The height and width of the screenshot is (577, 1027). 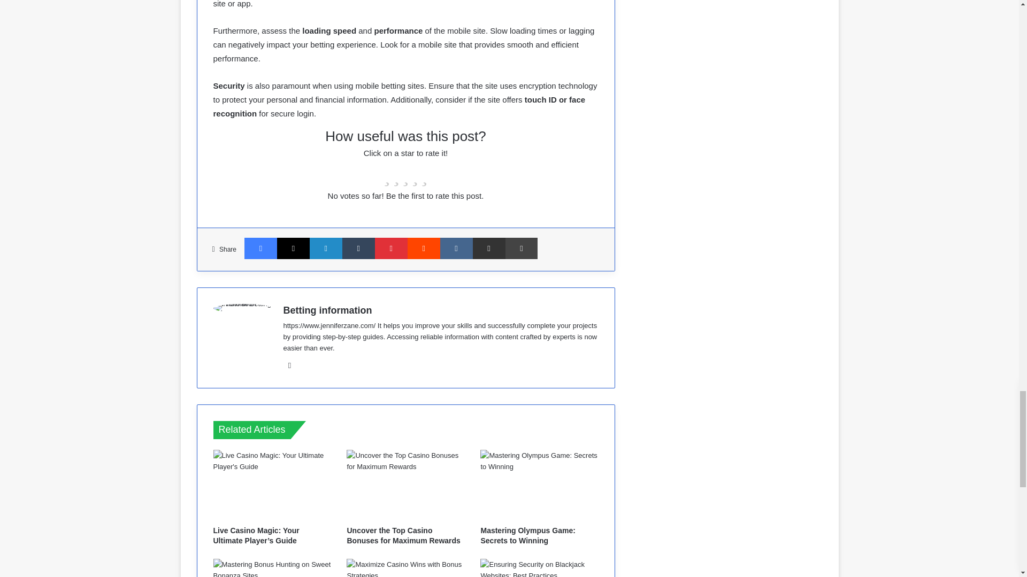 I want to click on Website, so click(x=290, y=365).